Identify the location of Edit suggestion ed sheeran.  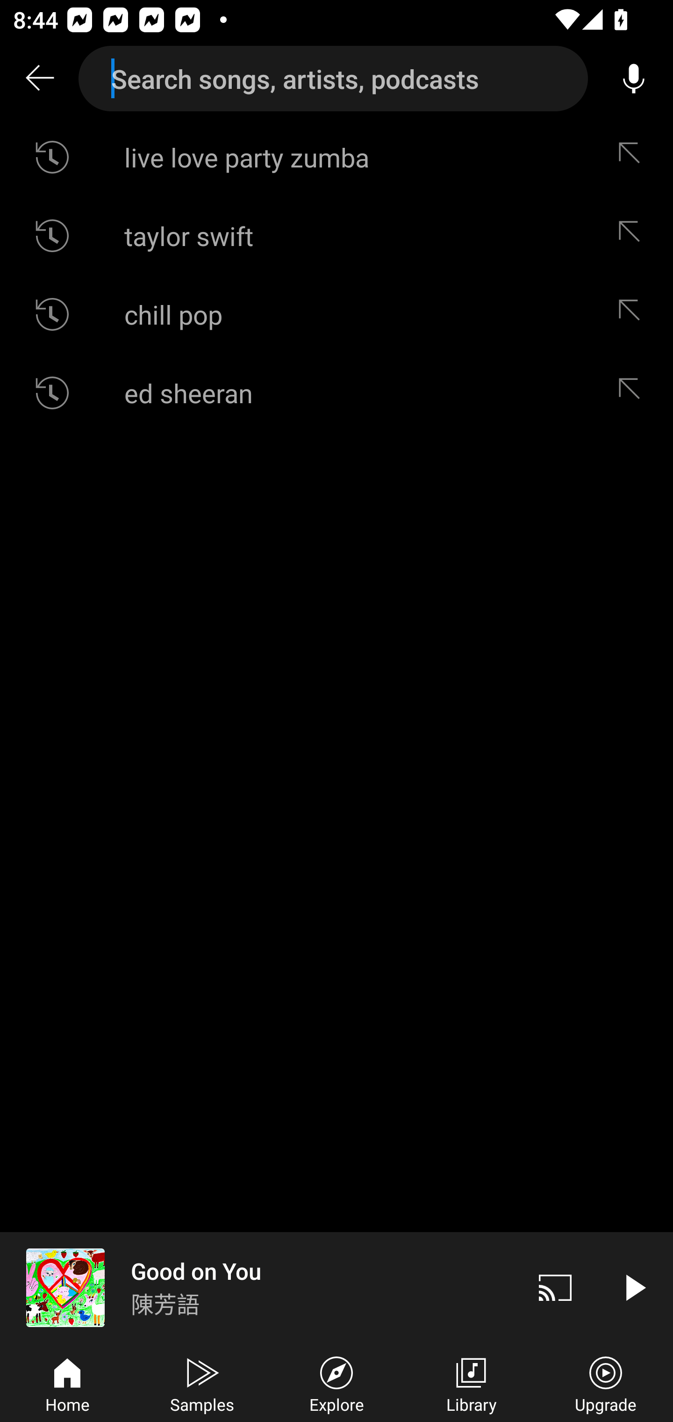
(633, 393).